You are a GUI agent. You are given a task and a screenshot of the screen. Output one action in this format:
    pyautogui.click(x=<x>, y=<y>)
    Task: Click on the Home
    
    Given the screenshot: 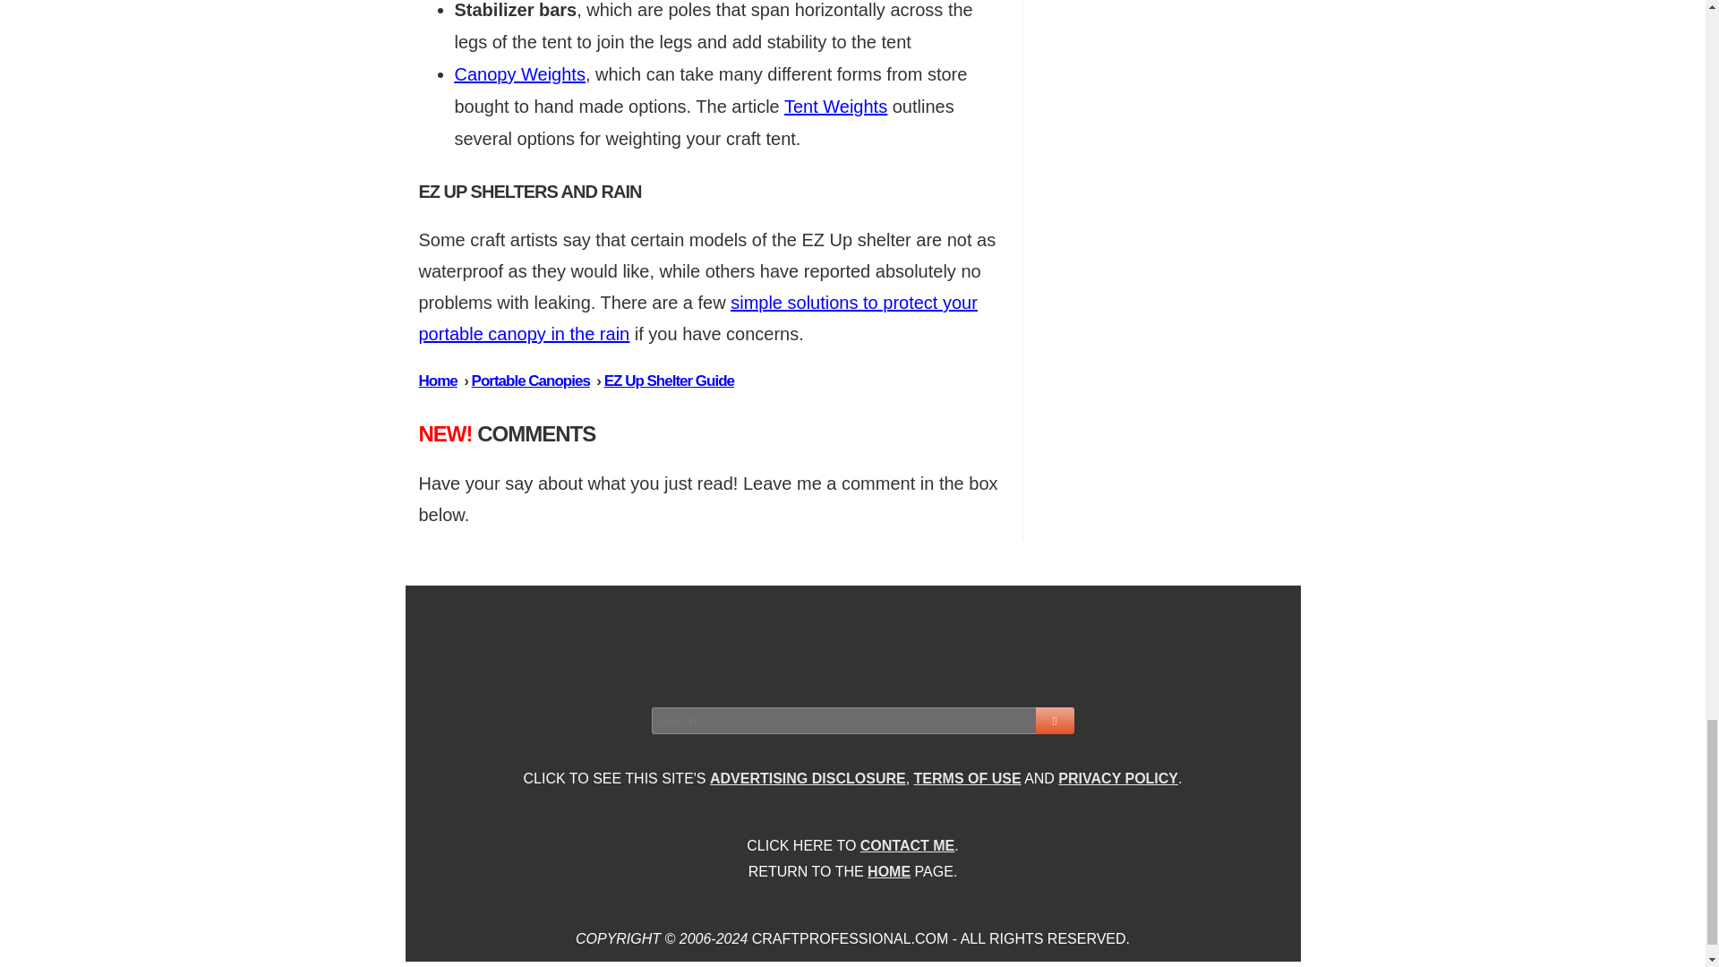 What is the action you would take?
    pyautogui.click(x=438, y=381)
    